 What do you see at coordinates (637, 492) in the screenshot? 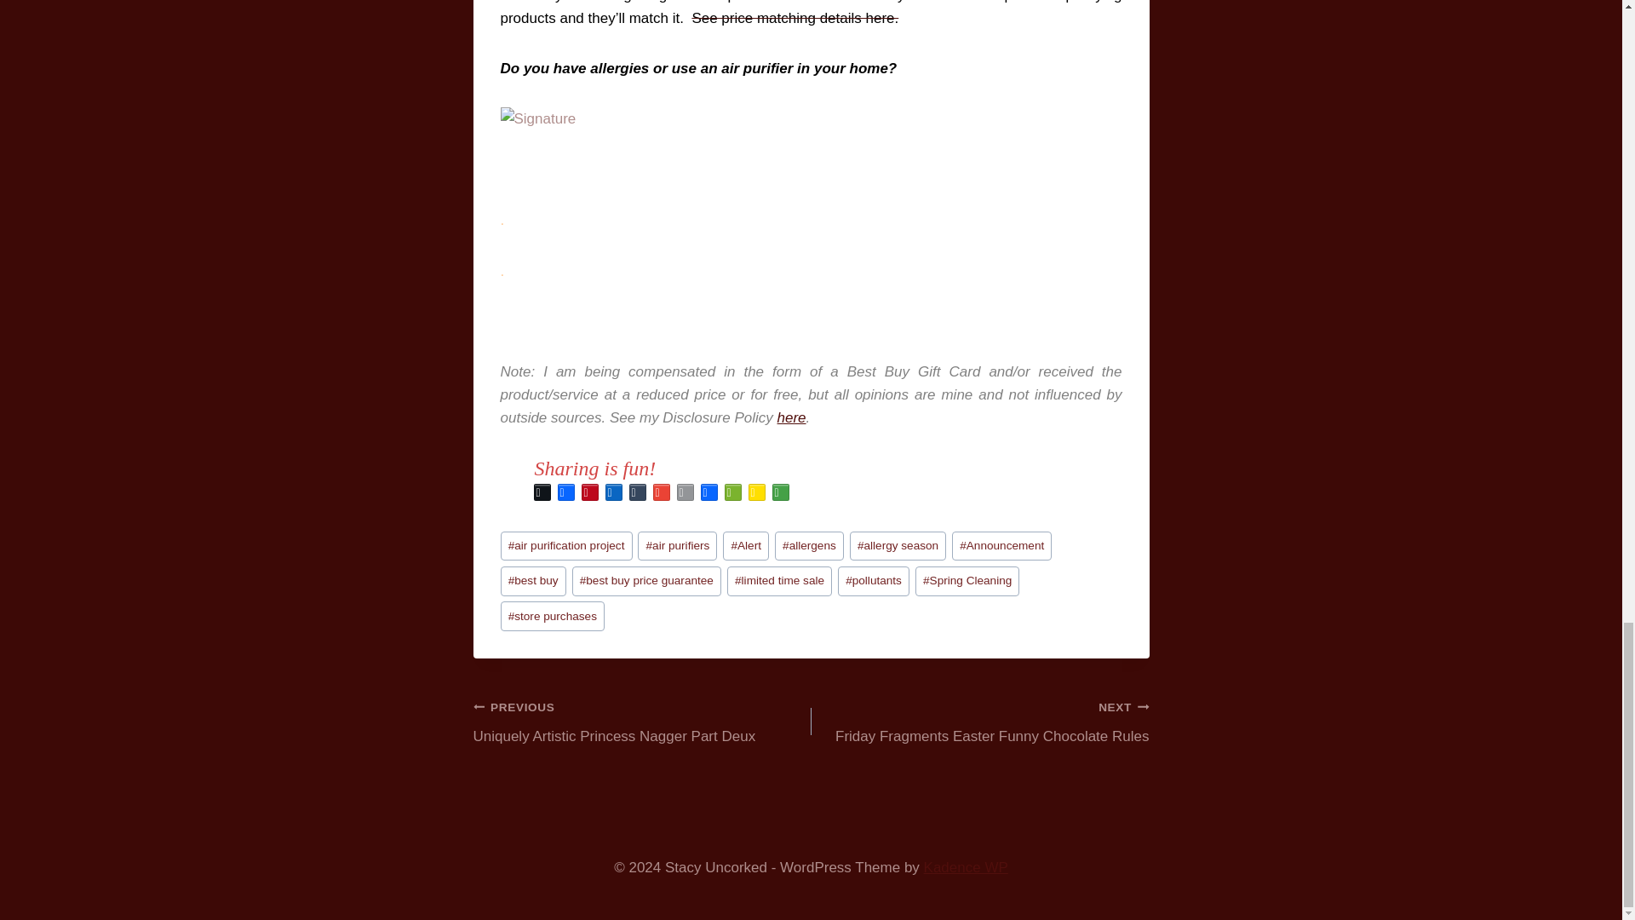
I see `Tumblr` at bounding box center [637, 492].